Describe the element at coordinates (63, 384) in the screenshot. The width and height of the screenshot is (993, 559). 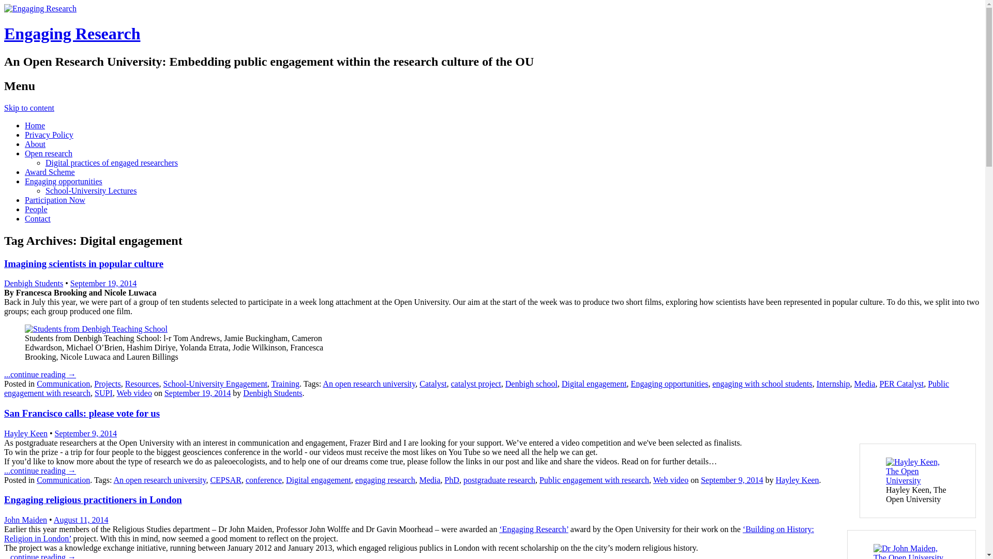
I see `Communication` at that location.